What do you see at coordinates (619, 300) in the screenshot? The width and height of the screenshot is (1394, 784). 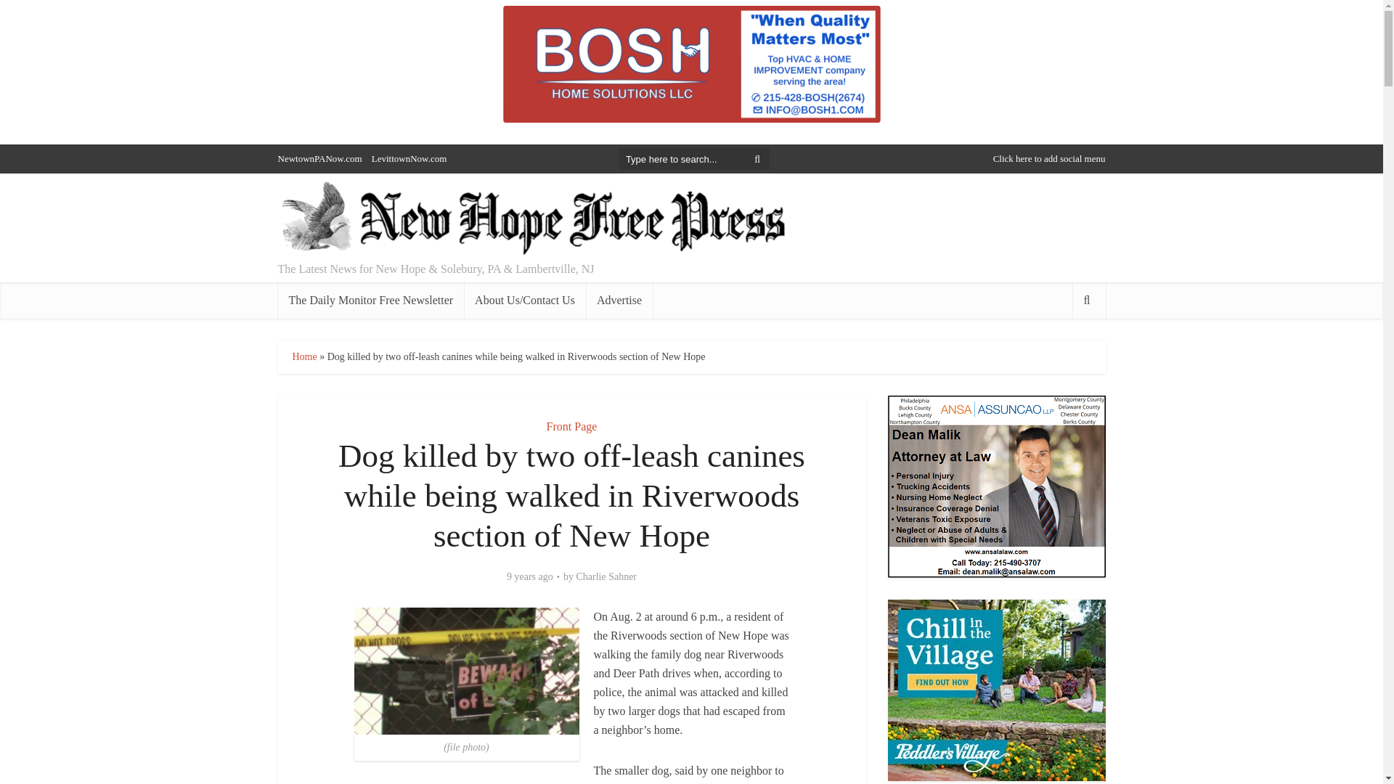 I see `Advertise` at bounding box center [619, 300].